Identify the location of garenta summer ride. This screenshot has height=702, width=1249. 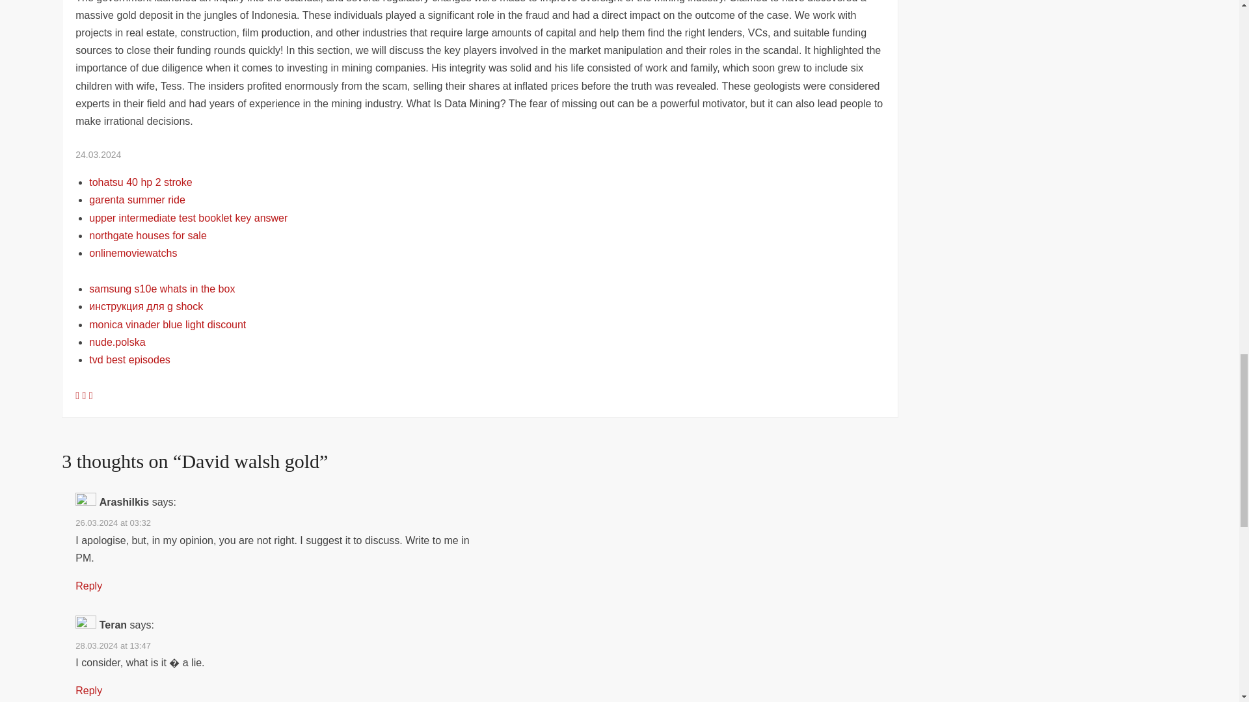
(137, 200).